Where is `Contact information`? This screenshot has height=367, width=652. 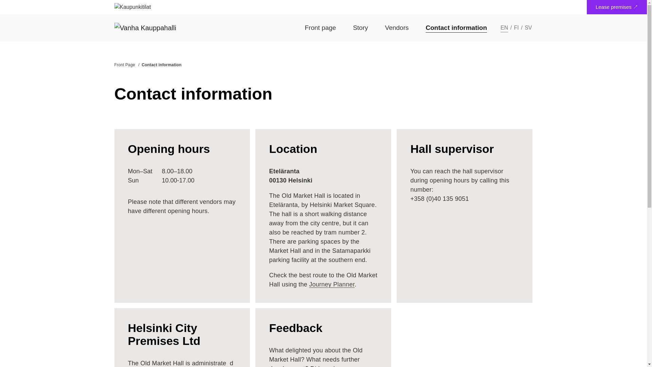 Contact information is located at coordinates (360, 28).